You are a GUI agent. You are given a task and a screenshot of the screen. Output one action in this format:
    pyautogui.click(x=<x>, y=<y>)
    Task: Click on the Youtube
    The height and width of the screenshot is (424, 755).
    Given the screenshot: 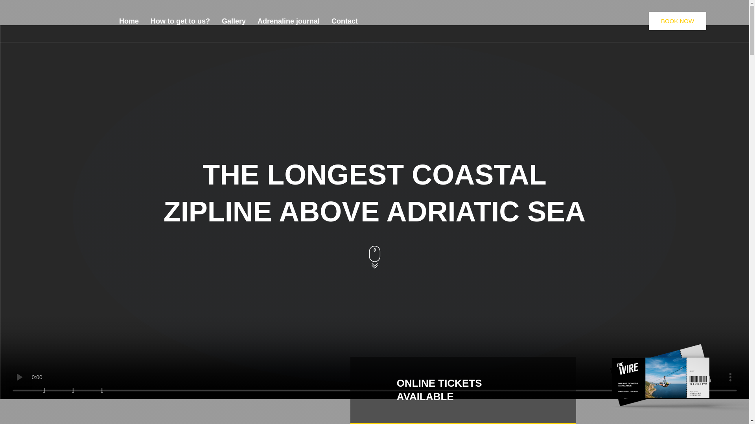 What is the action you would take?
    pyautogui.click(x=102, y=390)
    